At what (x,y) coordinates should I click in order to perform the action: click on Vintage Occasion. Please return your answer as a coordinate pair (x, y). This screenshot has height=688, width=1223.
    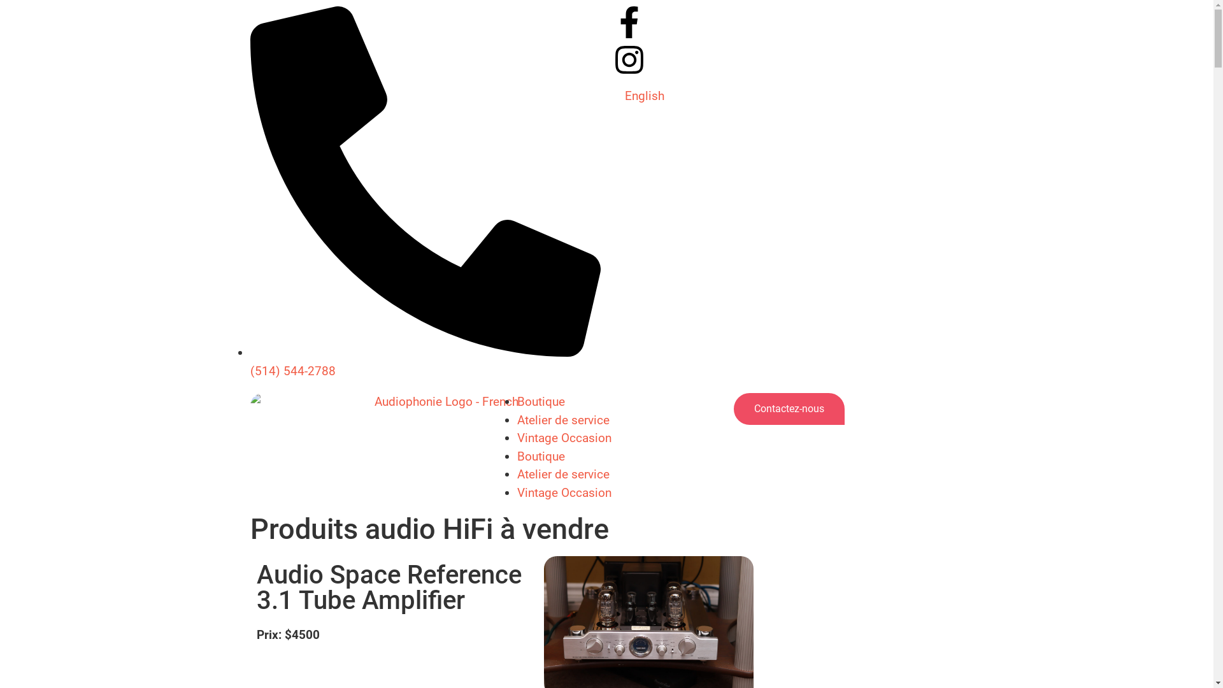
    Looking at the image, I should click on (564, 438).